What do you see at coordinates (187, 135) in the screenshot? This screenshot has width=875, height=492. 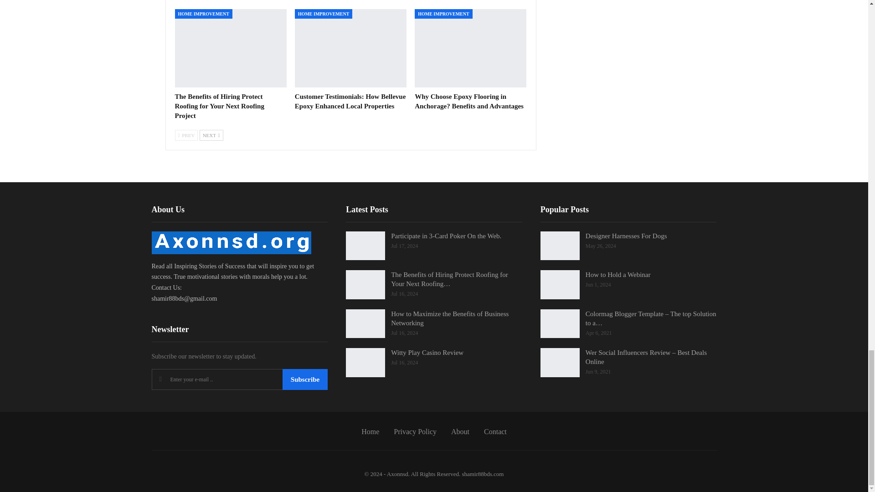 I see `Previous` at bounding box center [187, 135].